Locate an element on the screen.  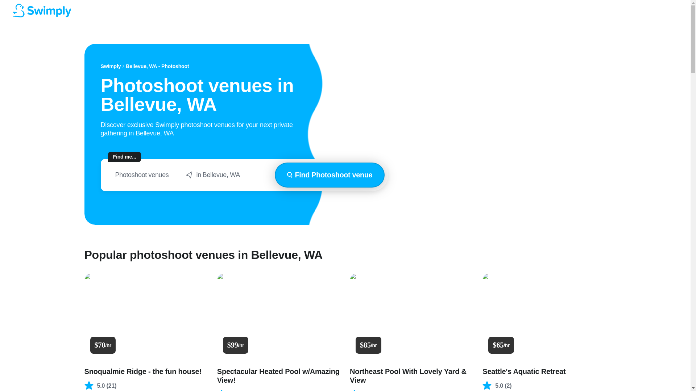
Swimply is located at coordinates (111, 66).